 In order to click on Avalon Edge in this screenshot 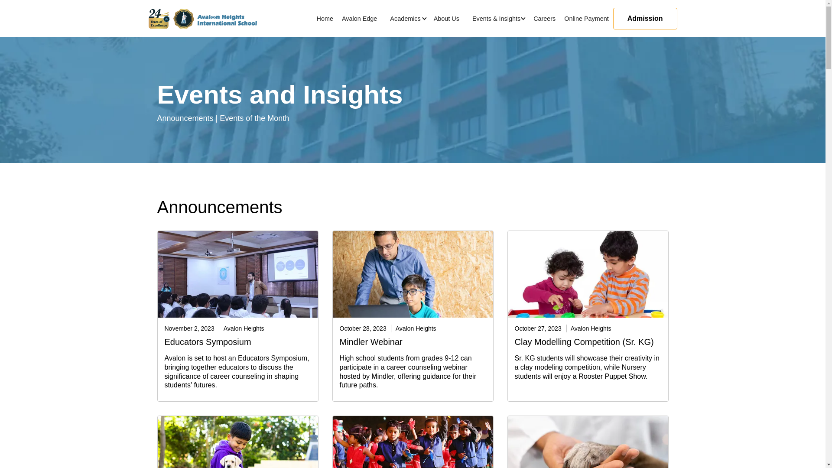, I will do `click(359, 19)`.